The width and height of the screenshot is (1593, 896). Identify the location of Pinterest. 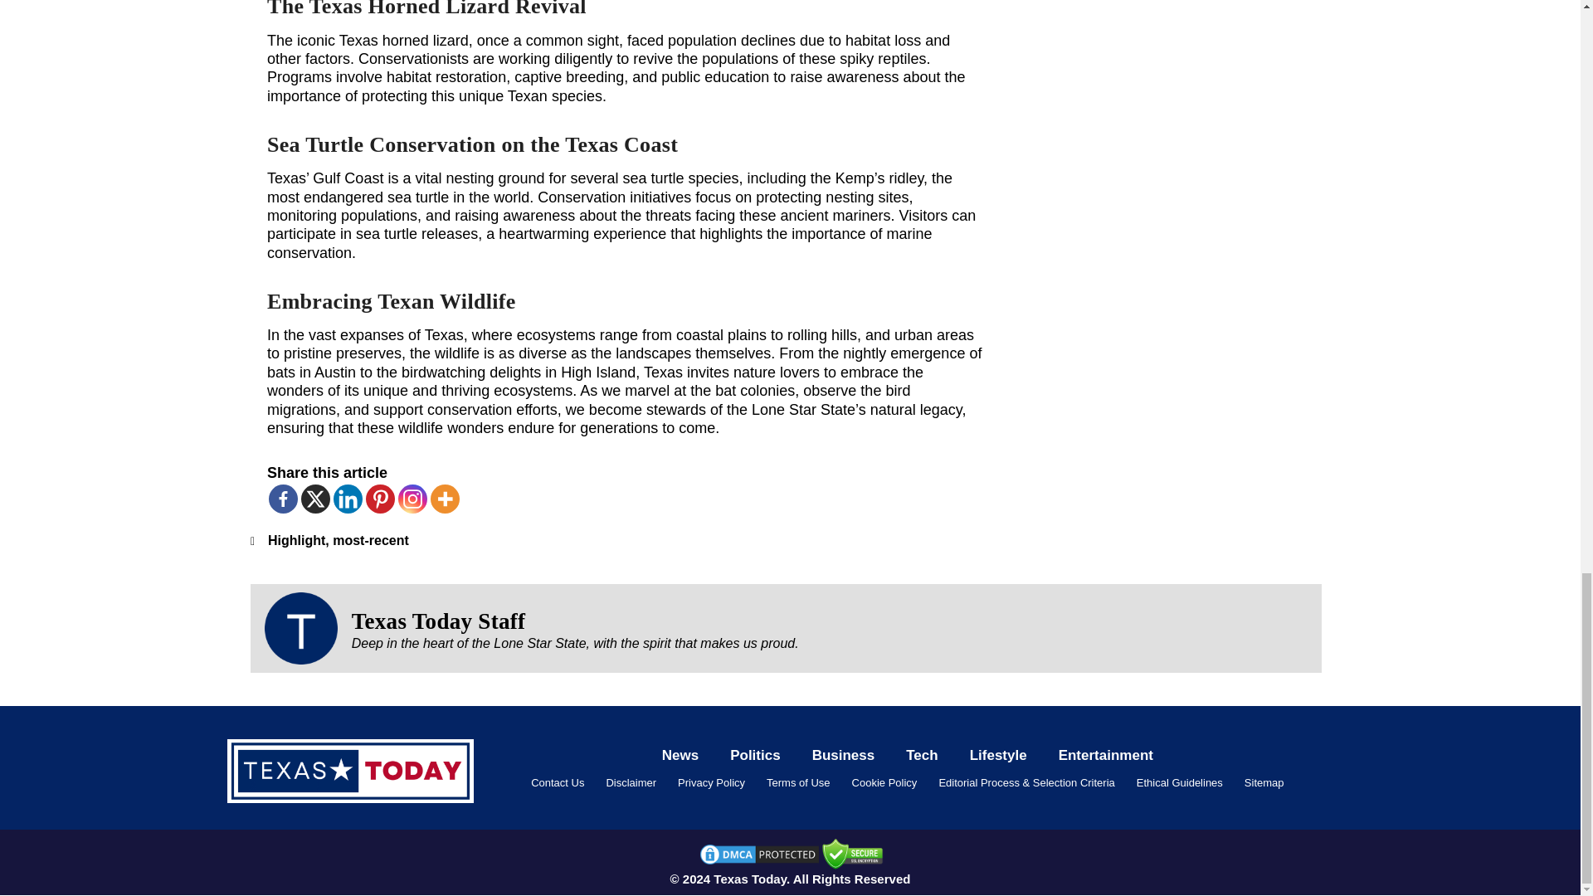
(380, 499).